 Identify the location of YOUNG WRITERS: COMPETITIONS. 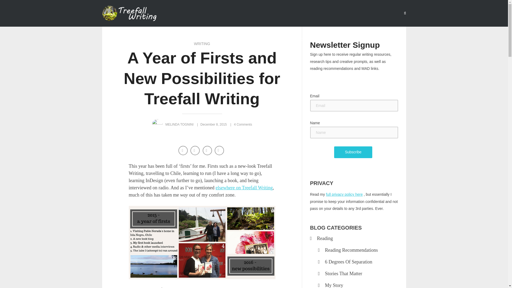
(286, 40).